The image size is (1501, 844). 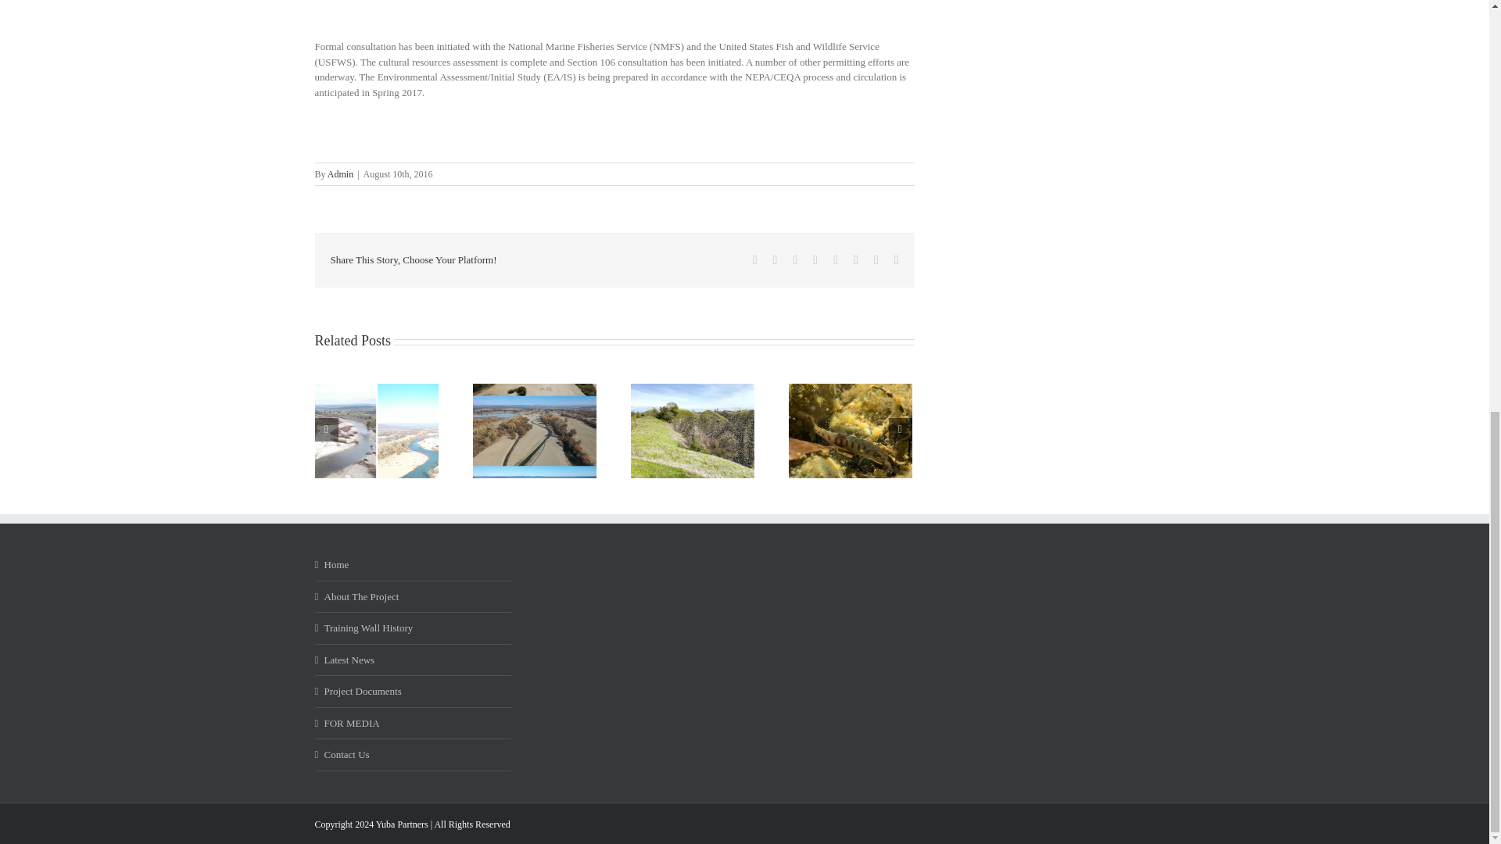 I want to click on Reddit, so click(x=794, y=260).